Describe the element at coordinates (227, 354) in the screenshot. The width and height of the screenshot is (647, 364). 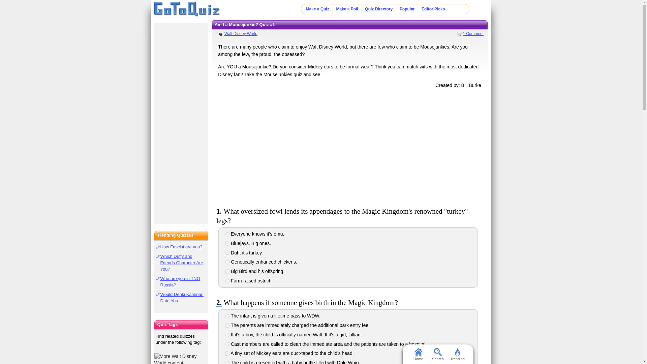
I see `5` at that location.